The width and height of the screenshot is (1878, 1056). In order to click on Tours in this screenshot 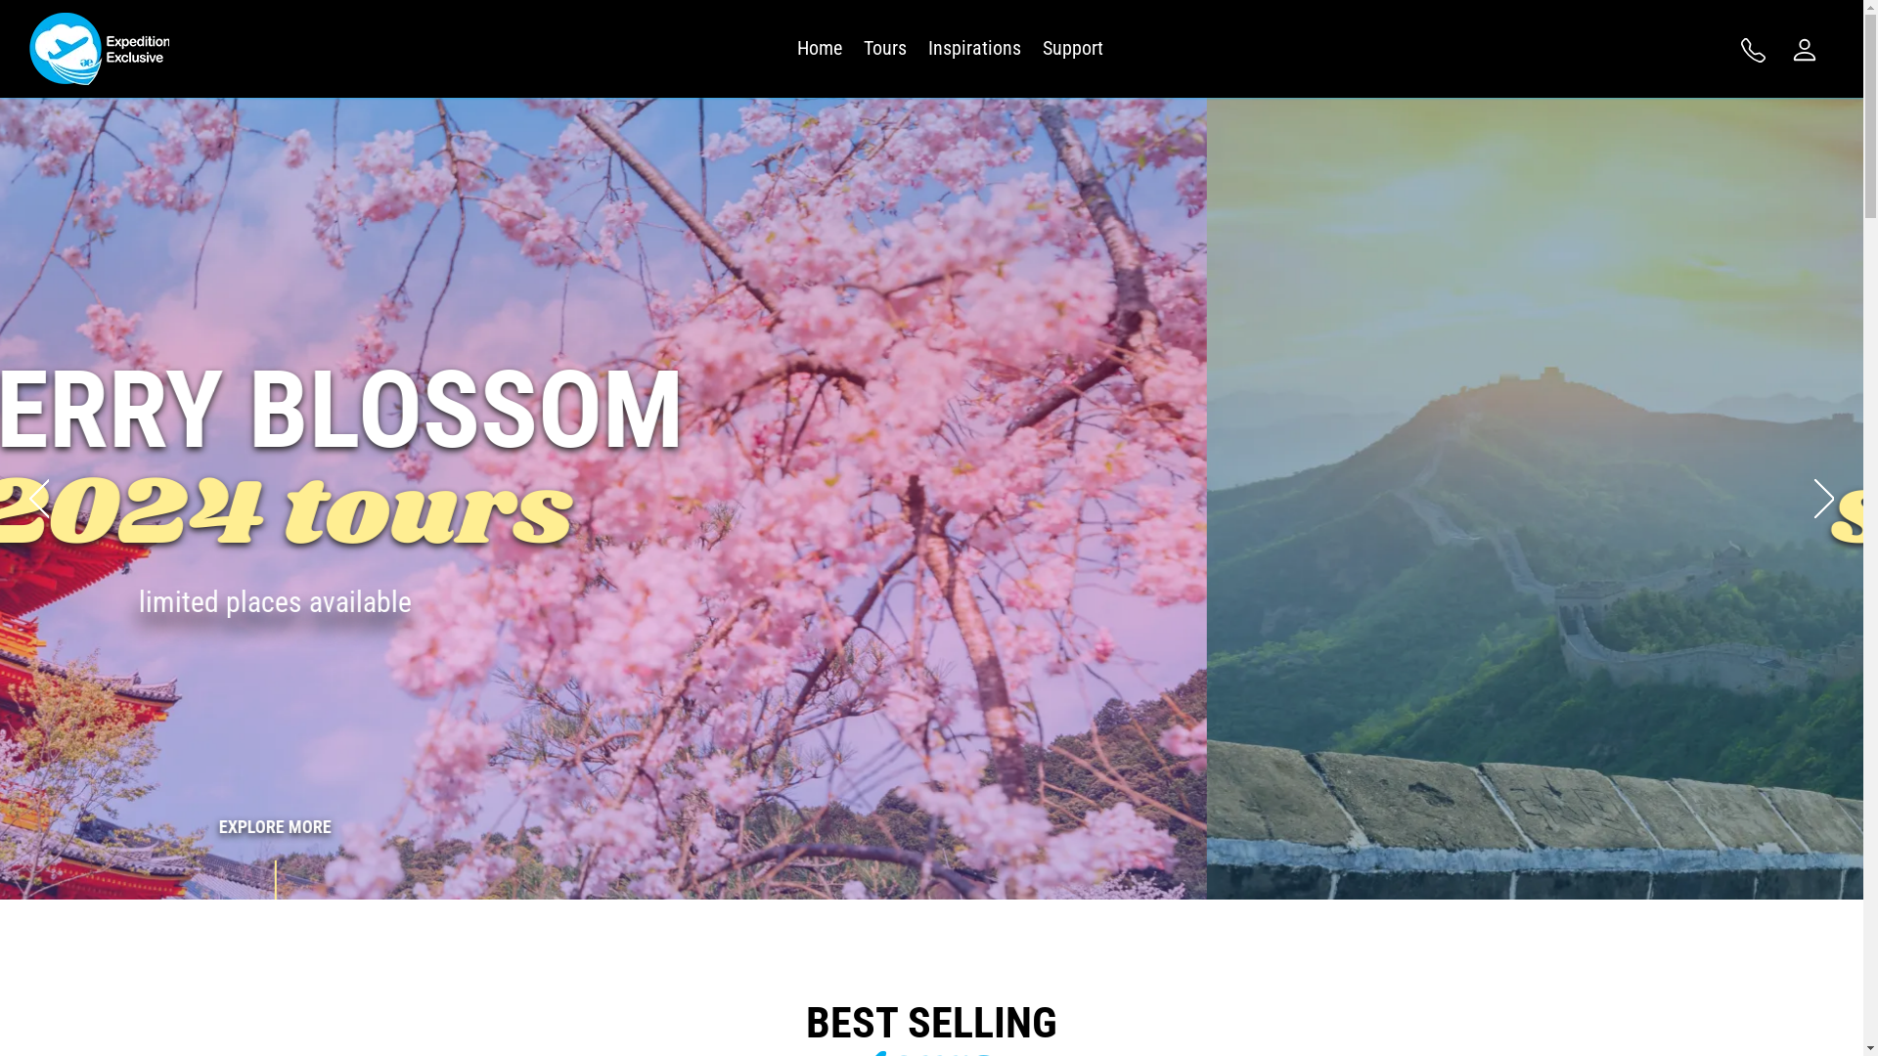, I will do `click(885, 49)`.